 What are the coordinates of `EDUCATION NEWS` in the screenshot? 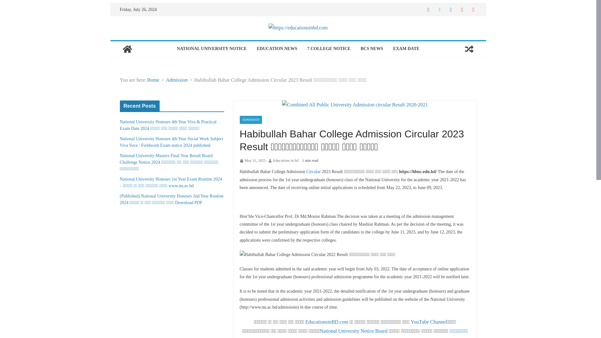 It's located at (277, 49).